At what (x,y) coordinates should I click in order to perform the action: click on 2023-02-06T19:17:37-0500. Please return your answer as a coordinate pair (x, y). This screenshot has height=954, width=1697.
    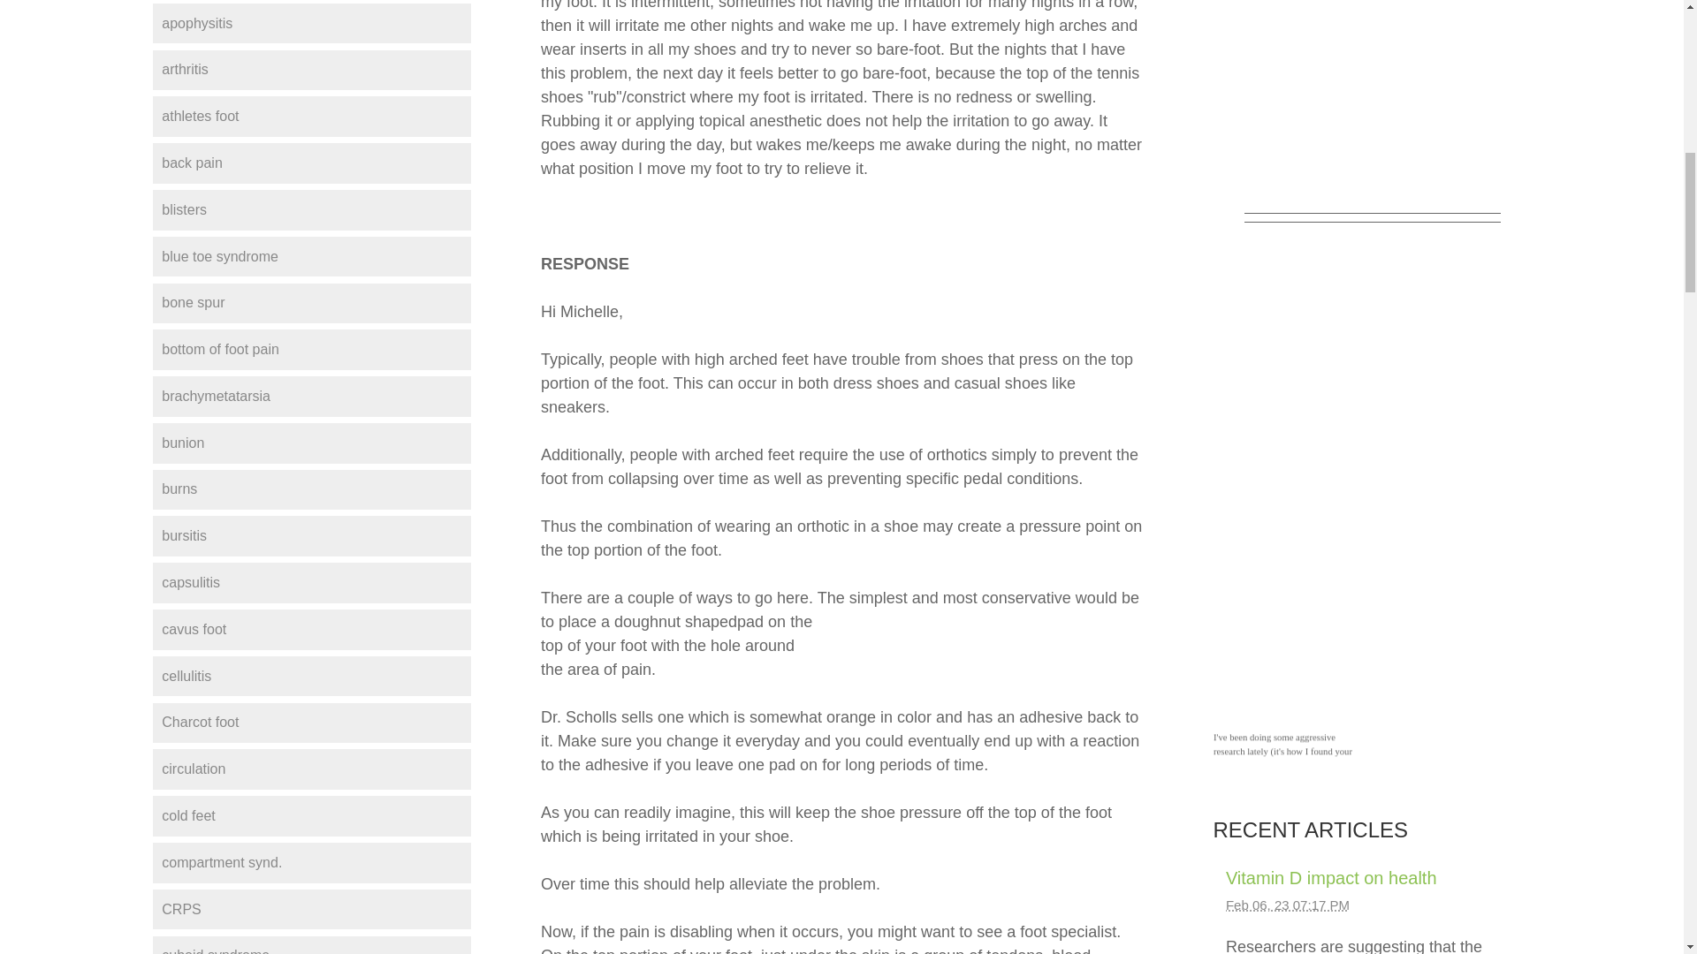
    Looking at the image, I should click on (1287, 905).